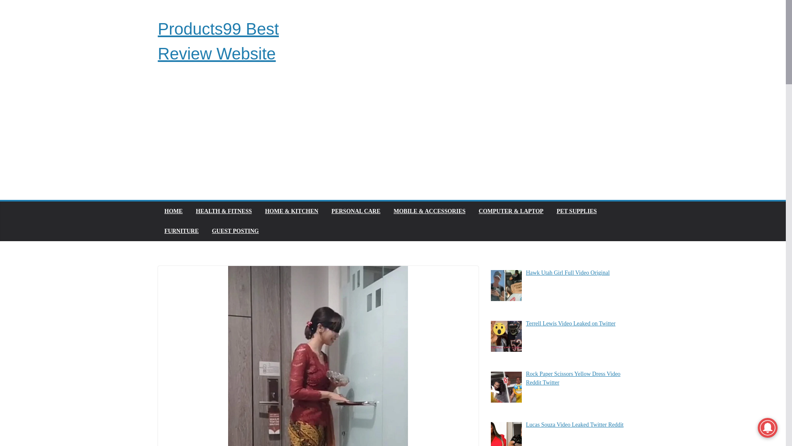 The image size is (792, 446). I want to click on FURNITURE, so click(181, 231).